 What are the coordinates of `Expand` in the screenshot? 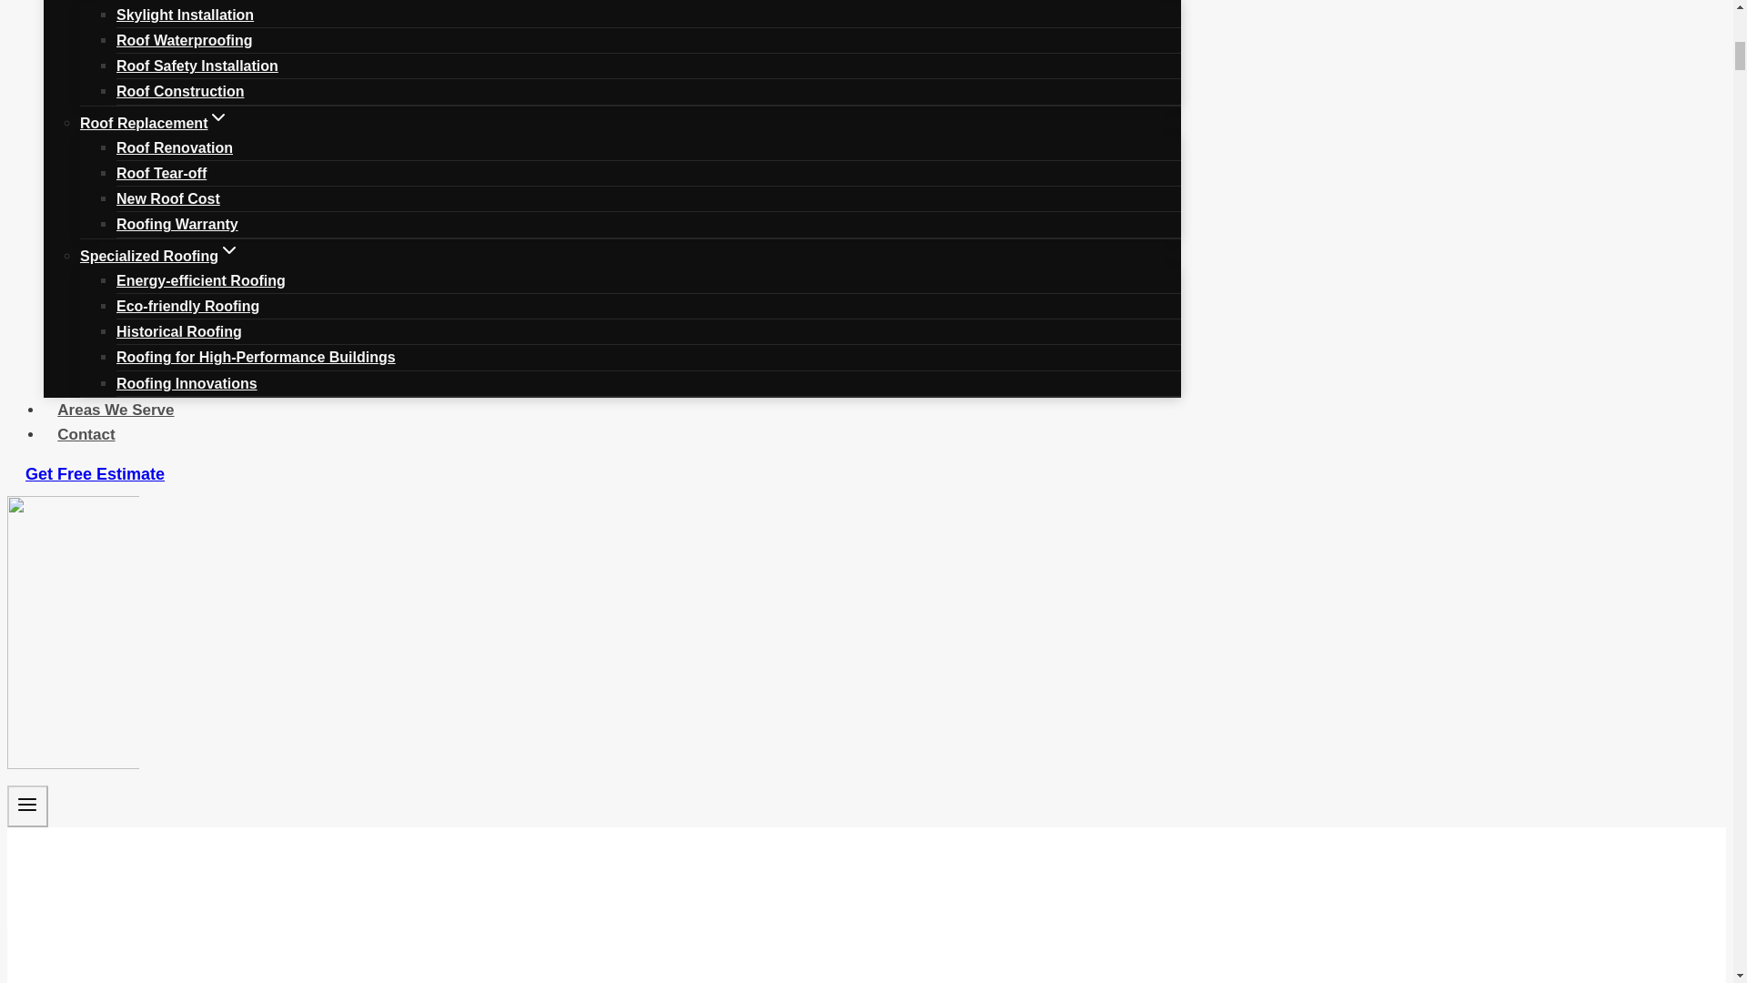 It's located at (218, 117).